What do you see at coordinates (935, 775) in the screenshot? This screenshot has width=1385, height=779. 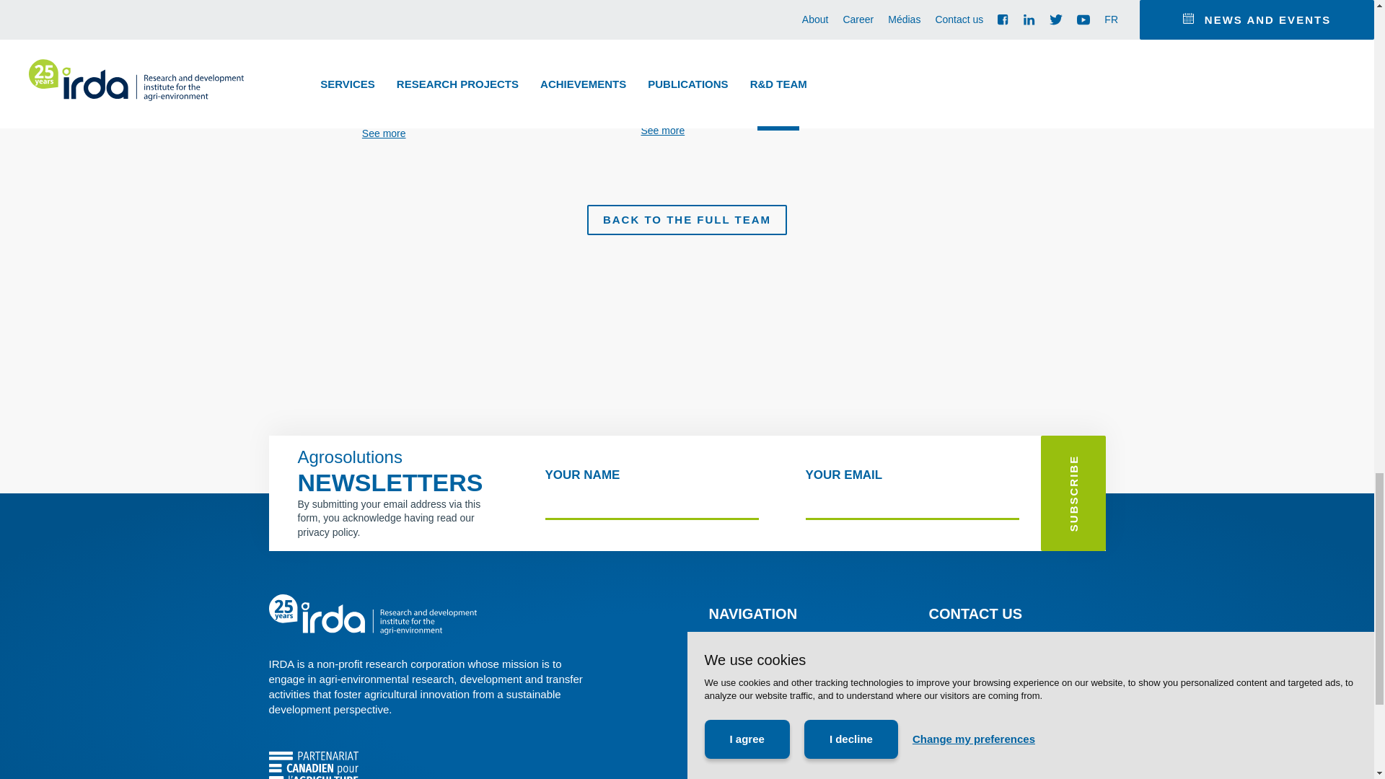 I see `Facebook` at bounding box center [935, 775].